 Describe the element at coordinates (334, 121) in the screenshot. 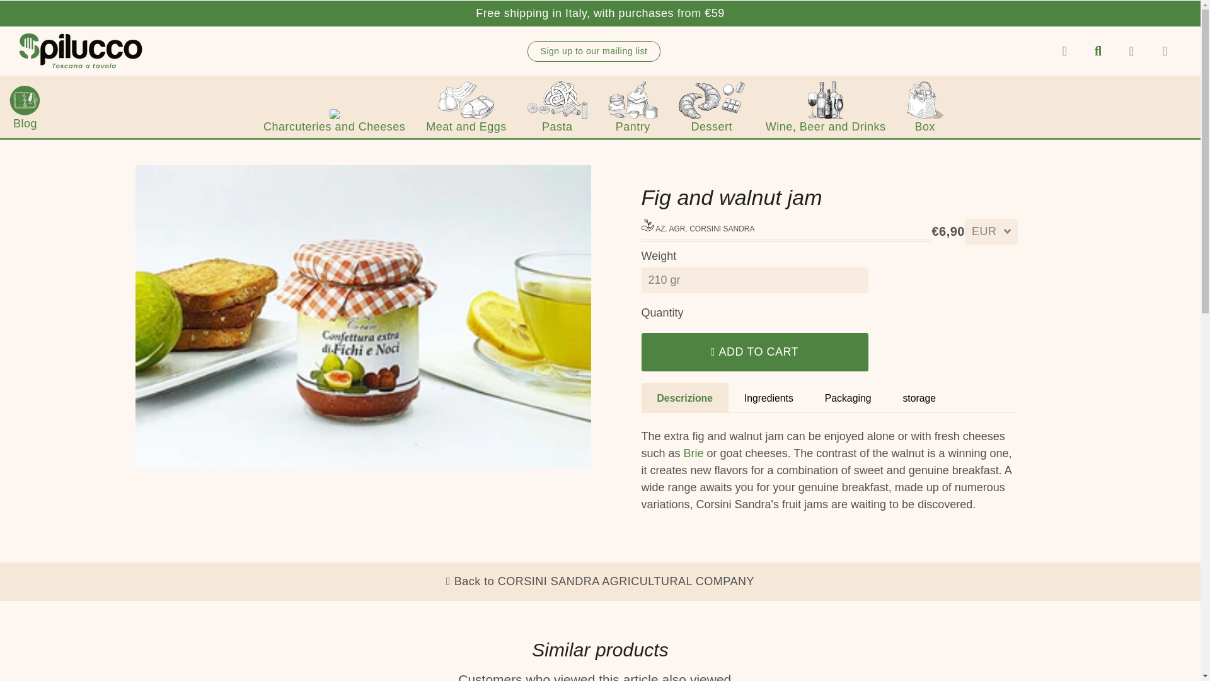

I see `Charcuteries and Cheeses` at that location.